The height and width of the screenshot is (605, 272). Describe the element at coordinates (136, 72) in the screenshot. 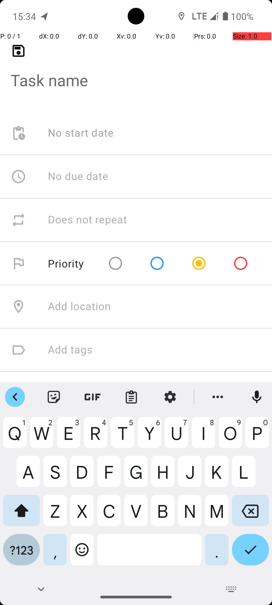

I see `Task name` at that location.